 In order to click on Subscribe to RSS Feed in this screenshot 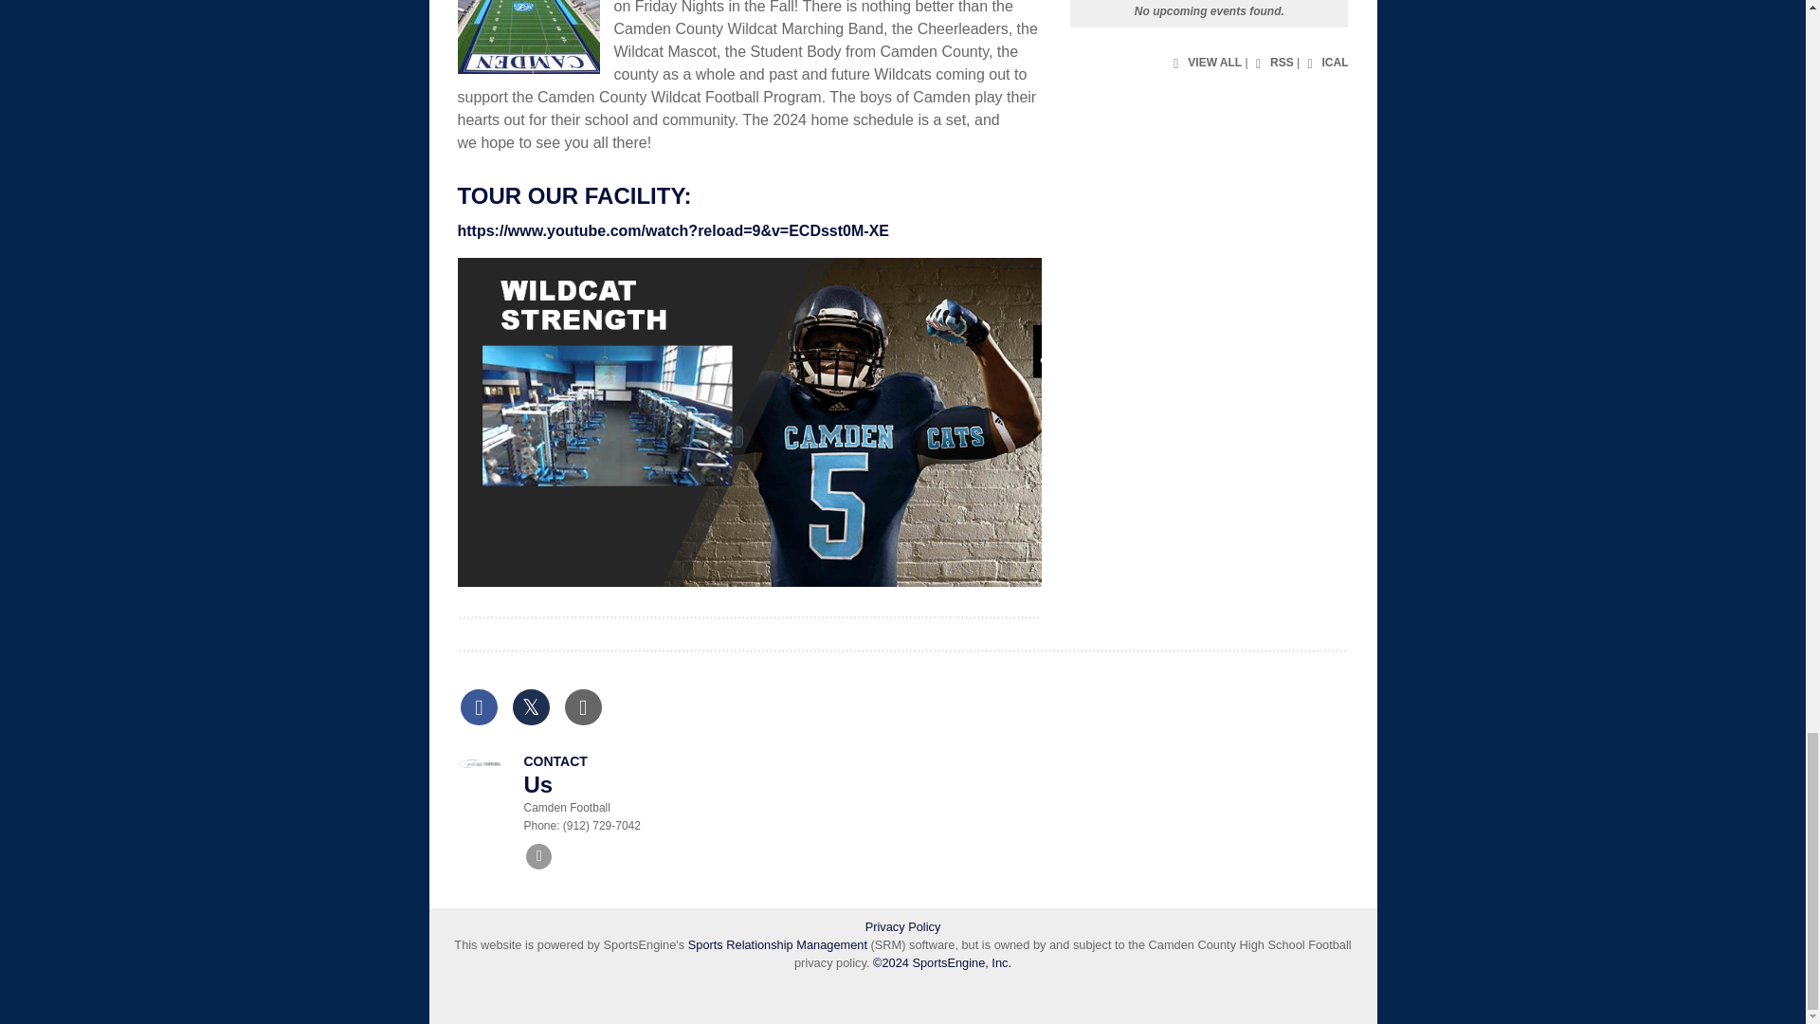, I will do `click(1272, 63)`.